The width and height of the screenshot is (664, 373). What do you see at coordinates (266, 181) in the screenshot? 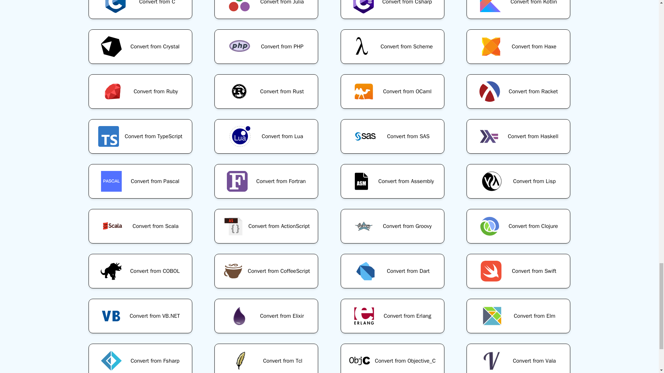
I see `Convert from Fortran` at bounding box center [266, 181].